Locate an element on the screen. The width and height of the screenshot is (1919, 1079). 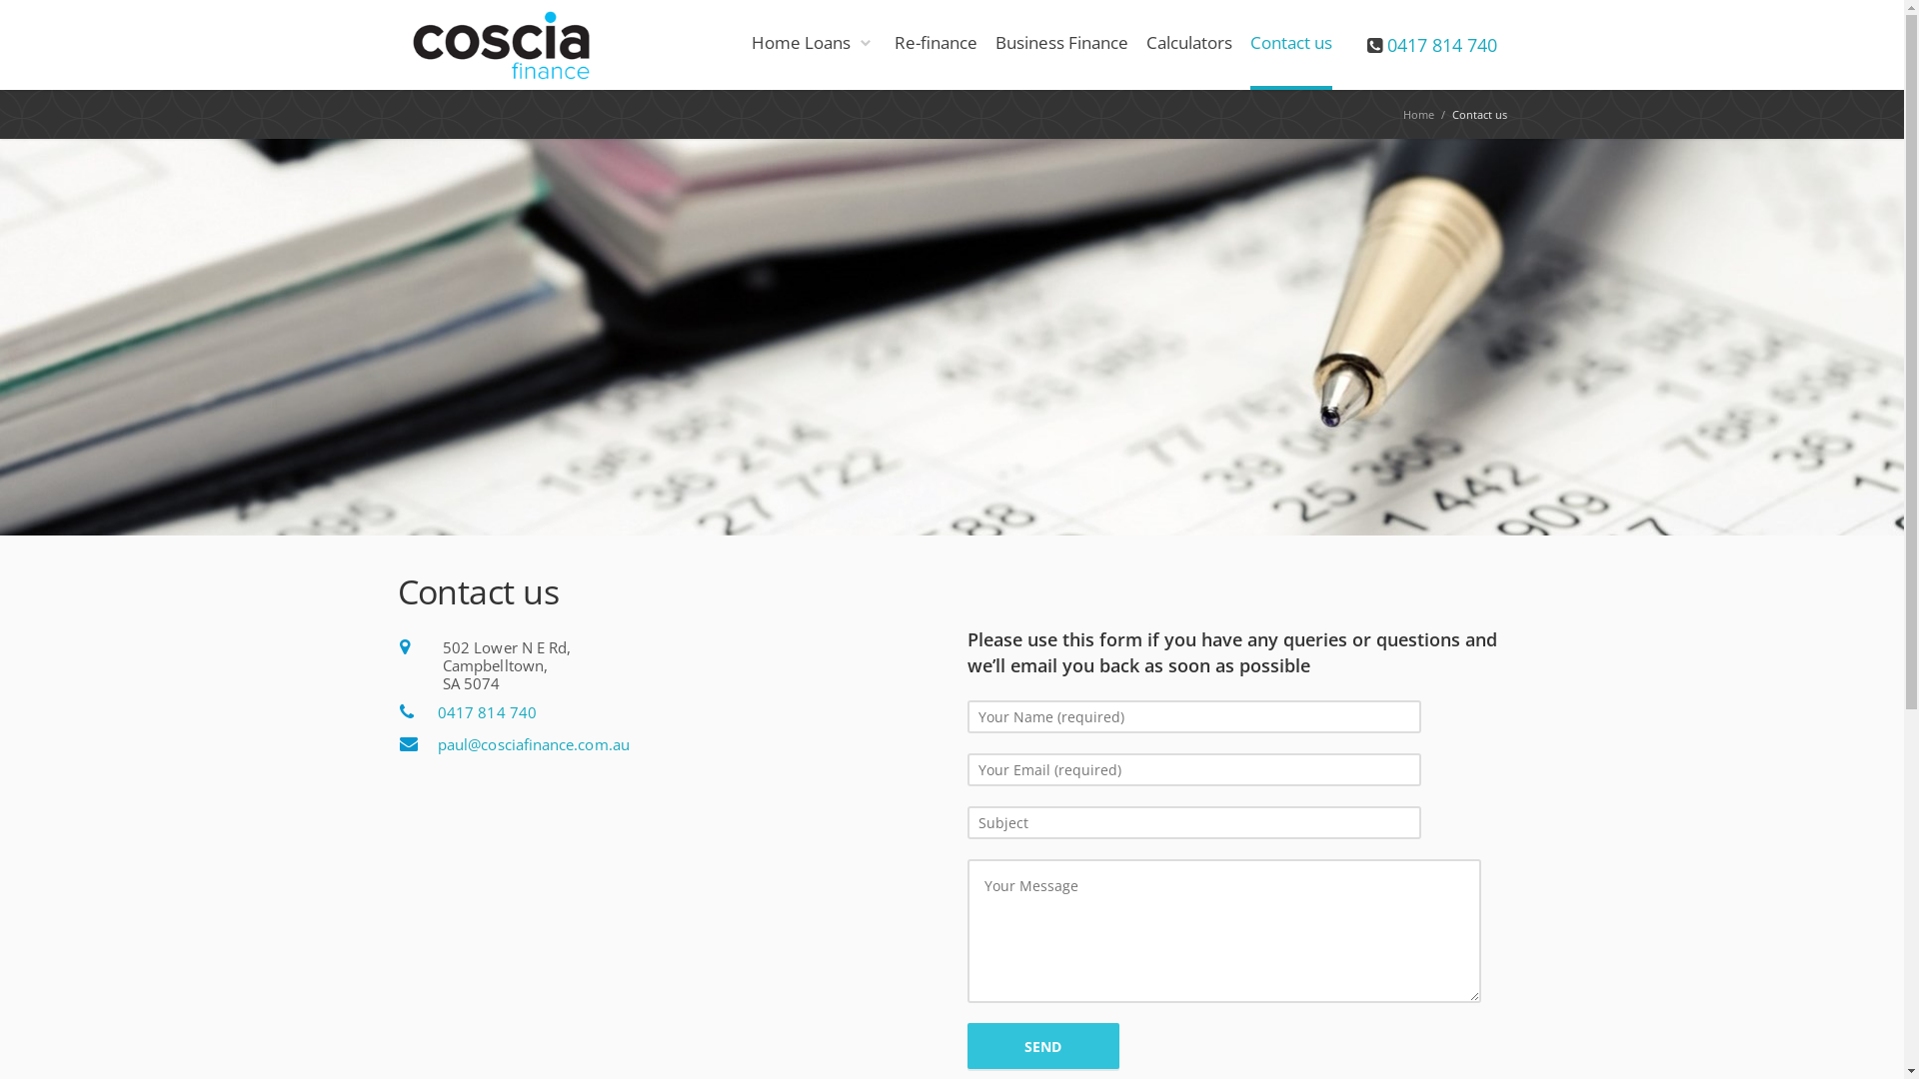
Home is located at coordinates (1419, 114).